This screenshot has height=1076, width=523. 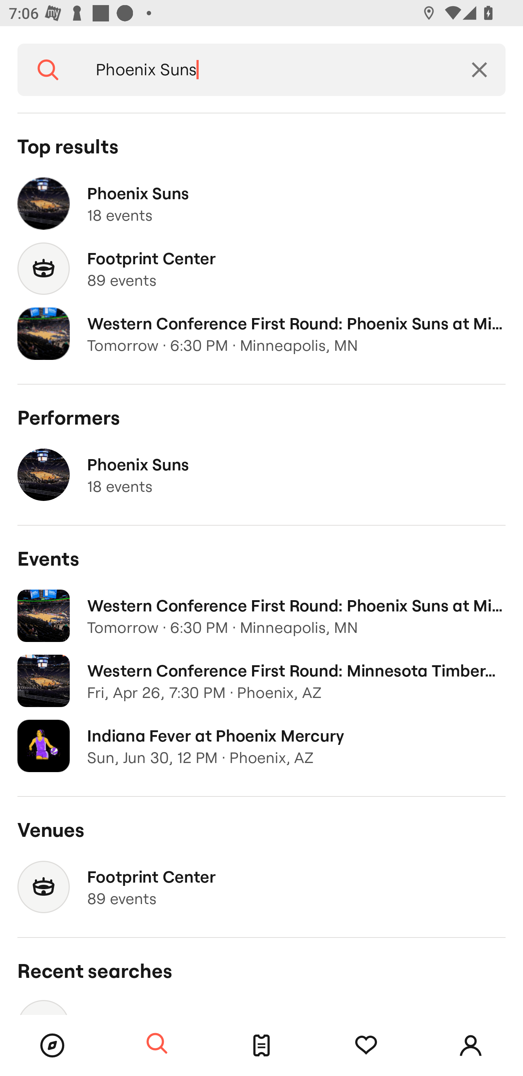 I want to click on Account, so click(x=471, y=1045).